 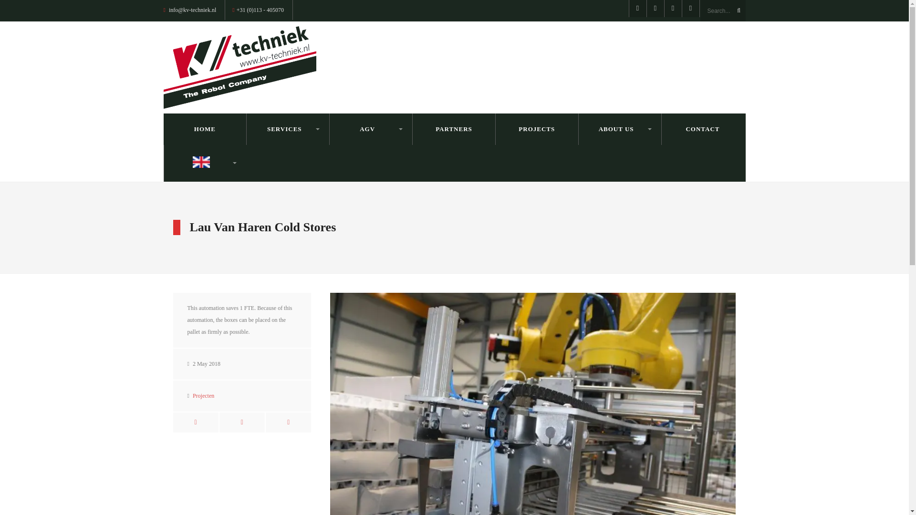 I want to click on HOME, so click(x=204, y=129).